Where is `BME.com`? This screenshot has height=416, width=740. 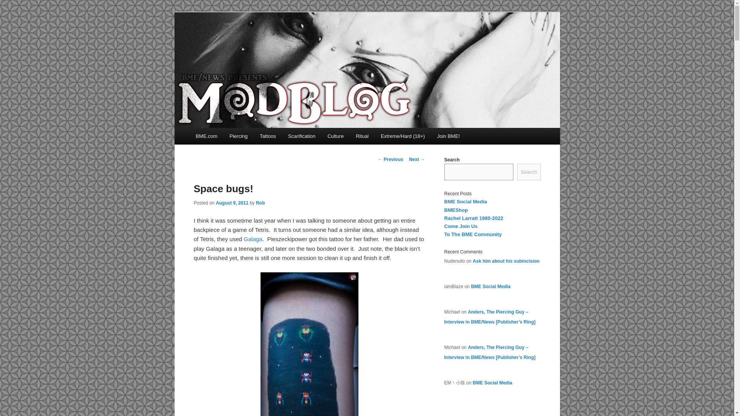 BME.com is located at coordinates (206, 136).